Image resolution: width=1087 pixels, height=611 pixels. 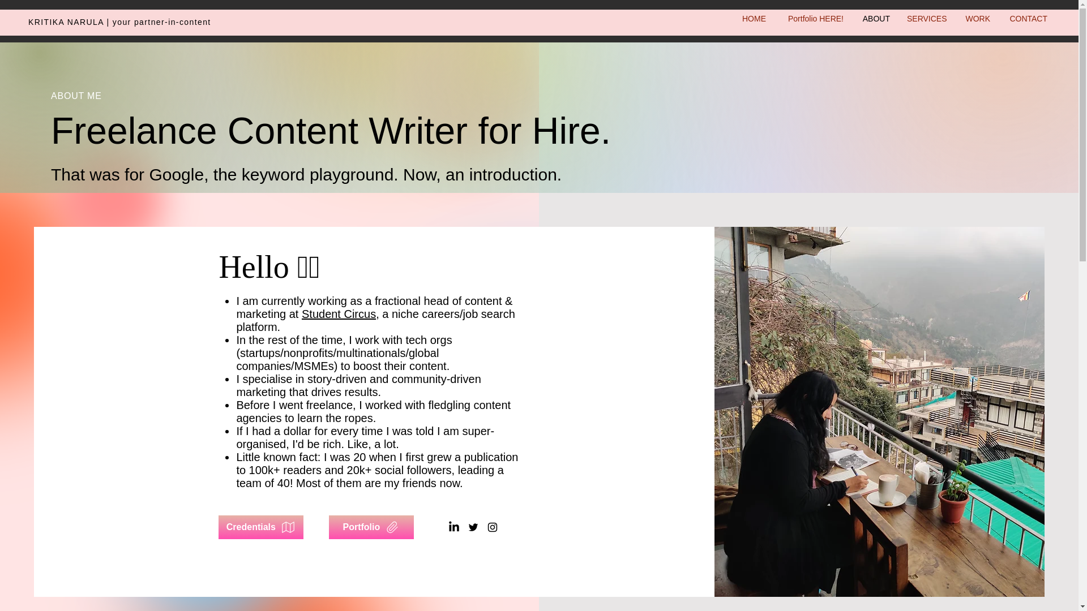 I want to click on Portfolio HERE!, so click(x=813, y=18).